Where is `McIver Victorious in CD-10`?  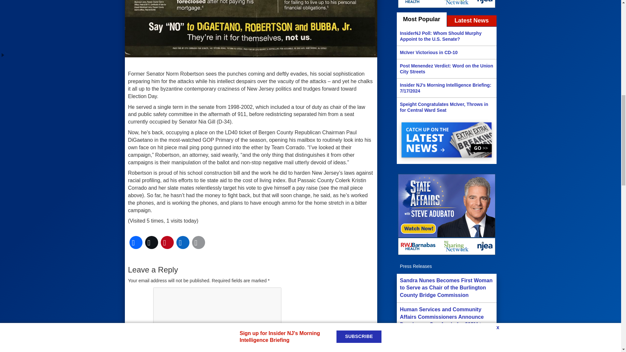
McIver Victorious in CD-10 is located at coordinates (446, 52).